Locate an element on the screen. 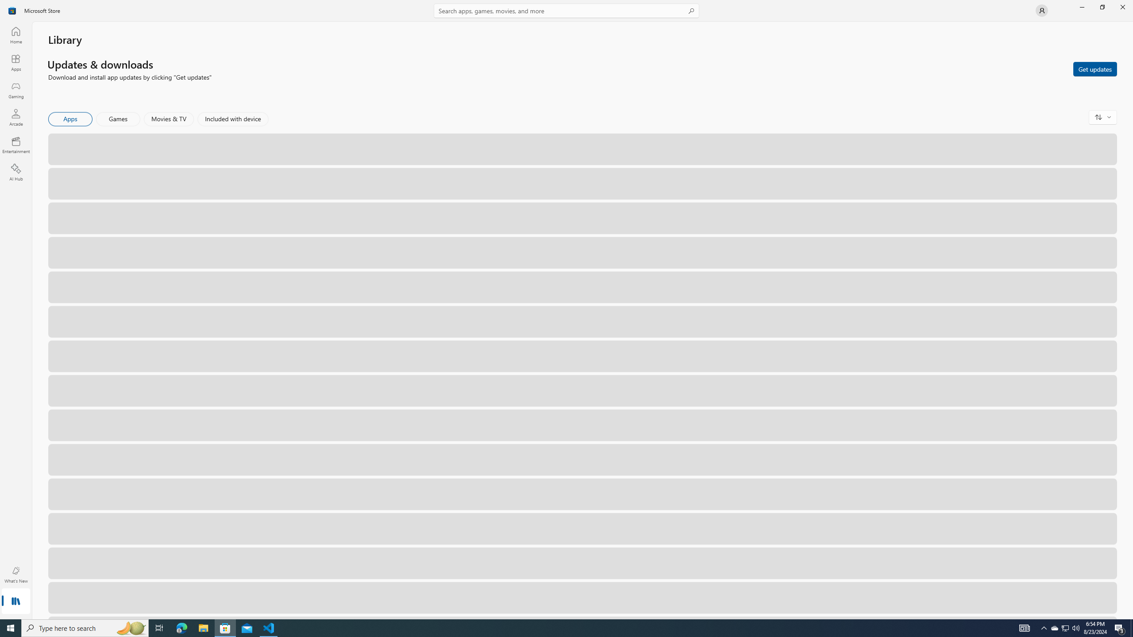  Home is located at coordinates (16, 35).